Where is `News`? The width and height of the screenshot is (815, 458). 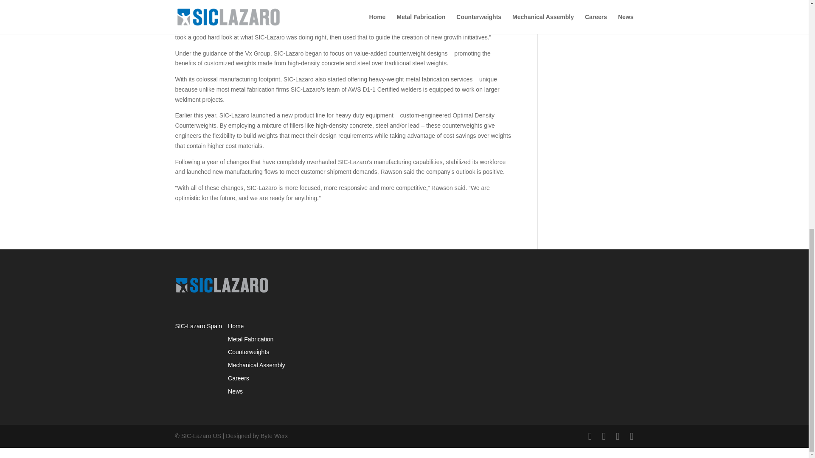 News is located at coordinates (235, 391).